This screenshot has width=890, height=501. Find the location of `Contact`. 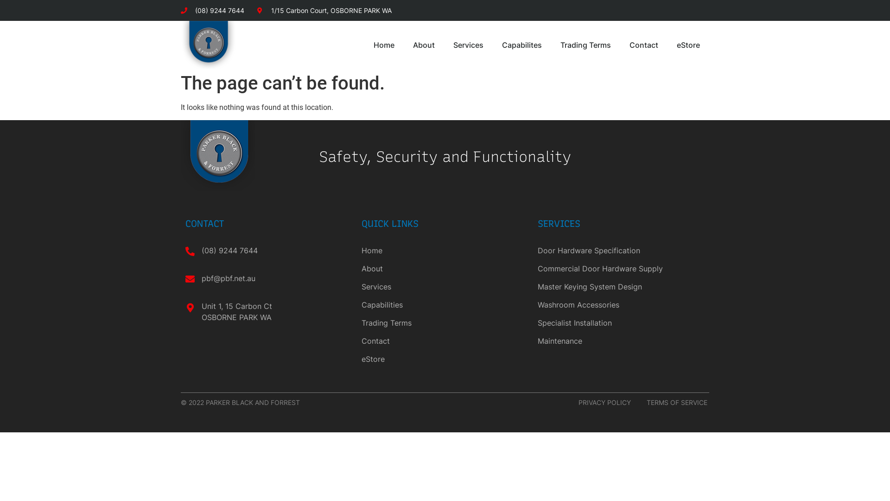

Contact is located at coordinates (445, 341).